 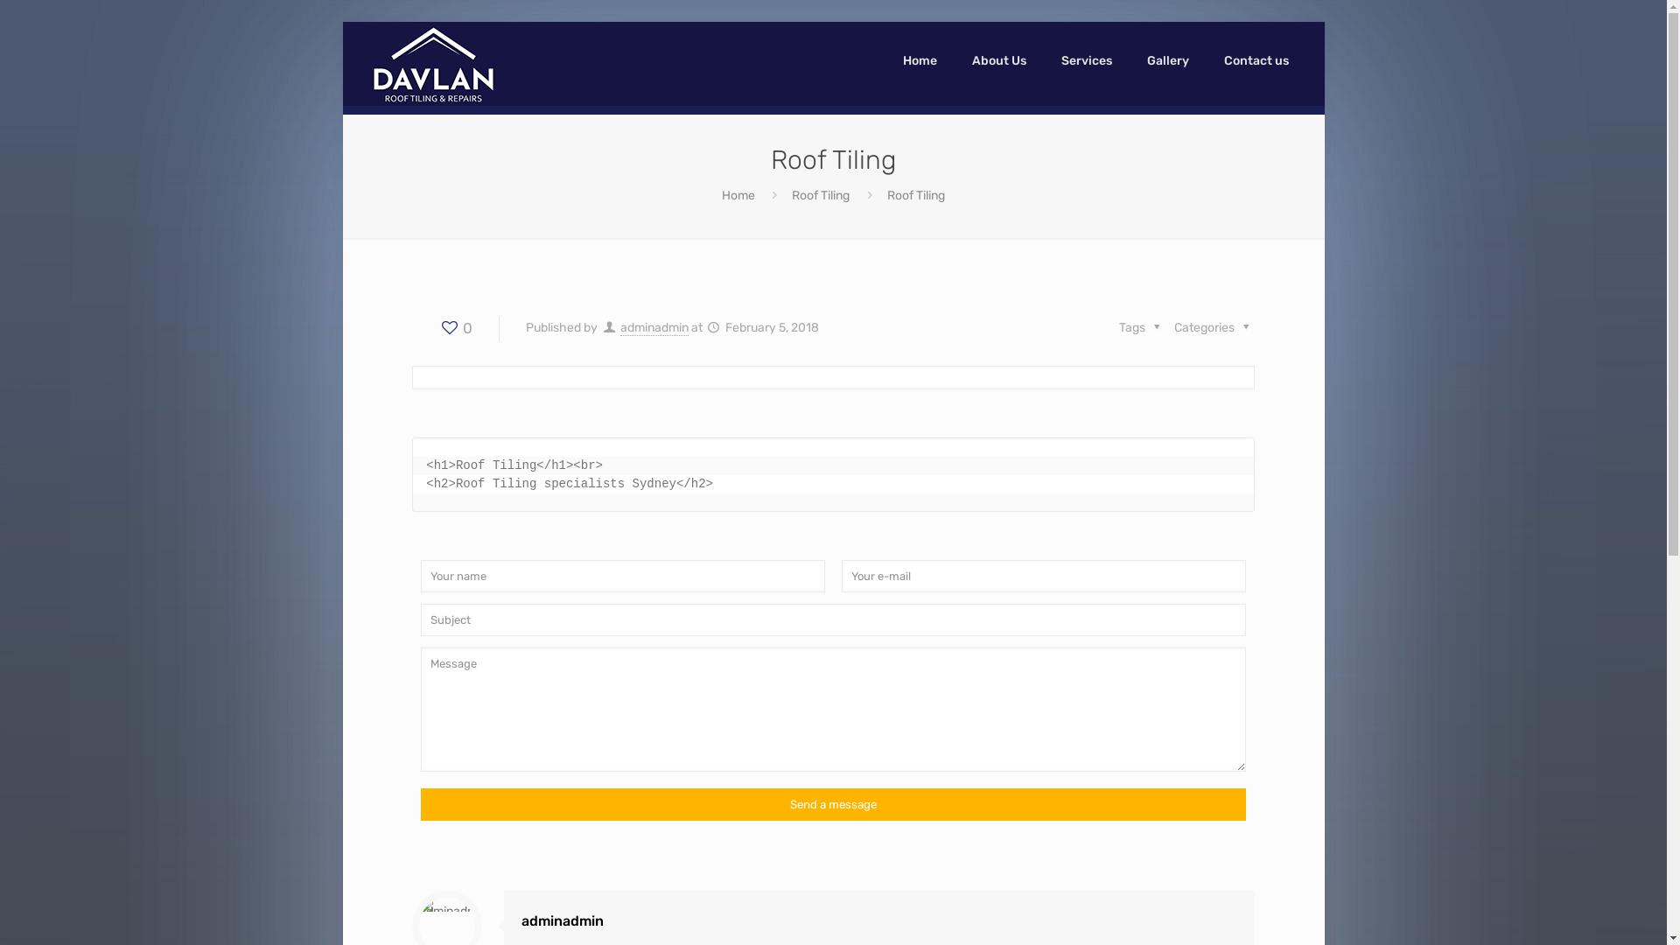 I want to click on Gallery, so click(x=1168, y=61).